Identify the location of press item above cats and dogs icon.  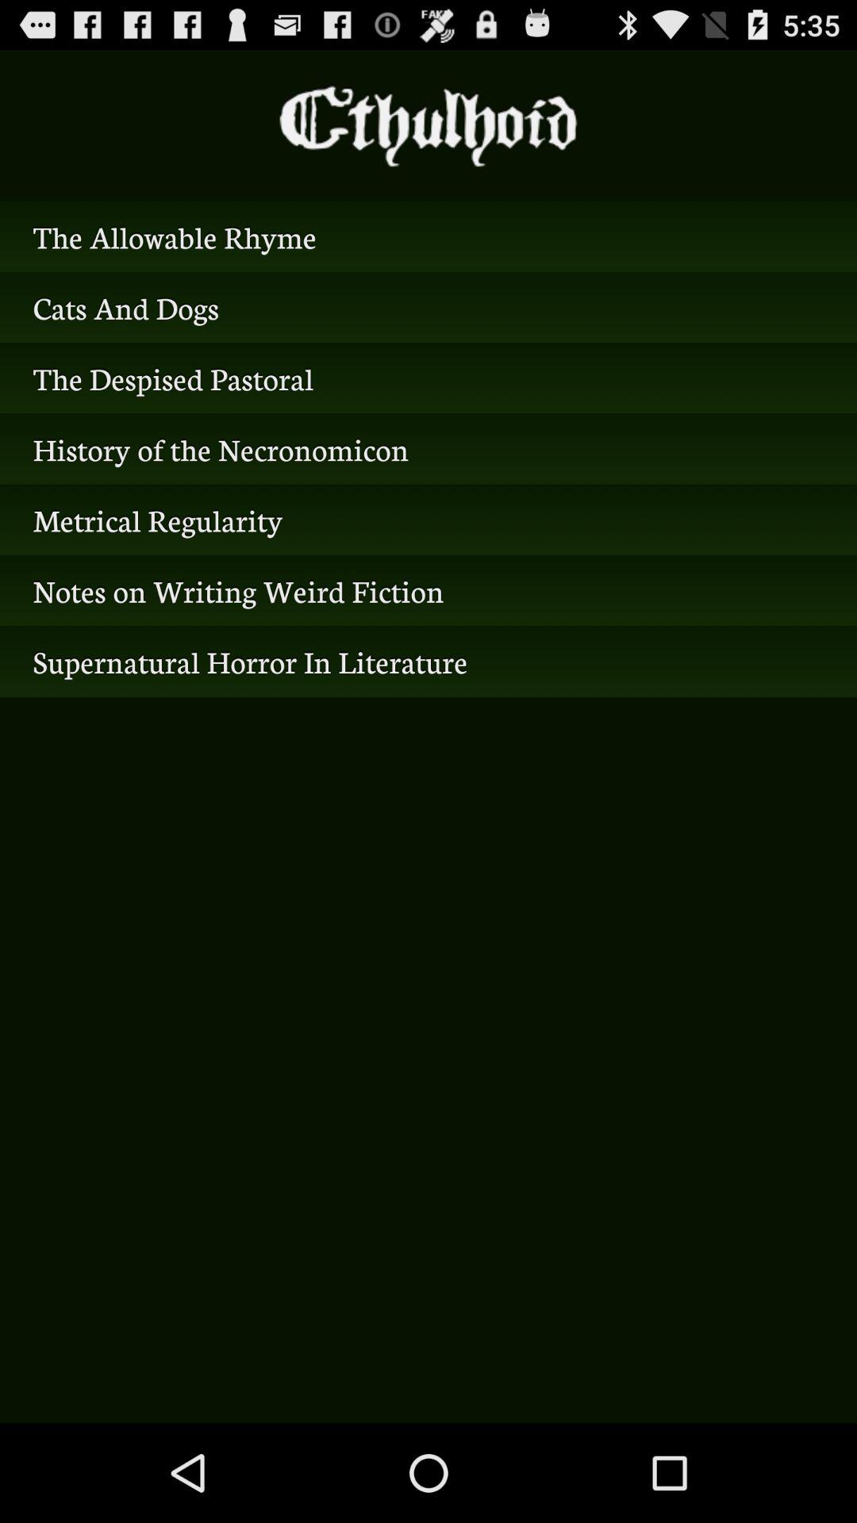
(428, 236).